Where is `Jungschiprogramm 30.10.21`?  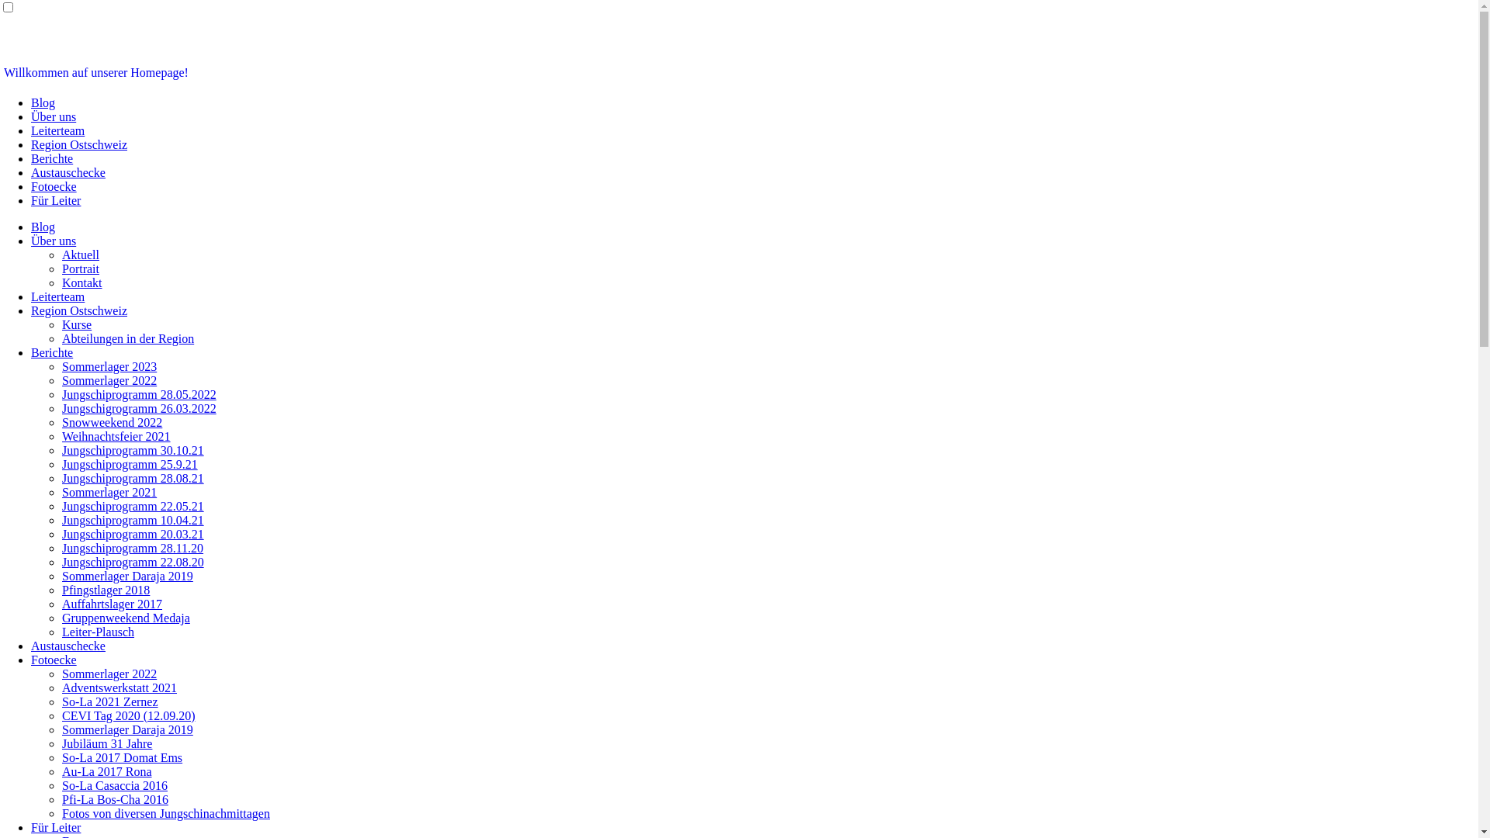
Jungschiprogramm 30.10.21 is located at coordinates (133, 450).